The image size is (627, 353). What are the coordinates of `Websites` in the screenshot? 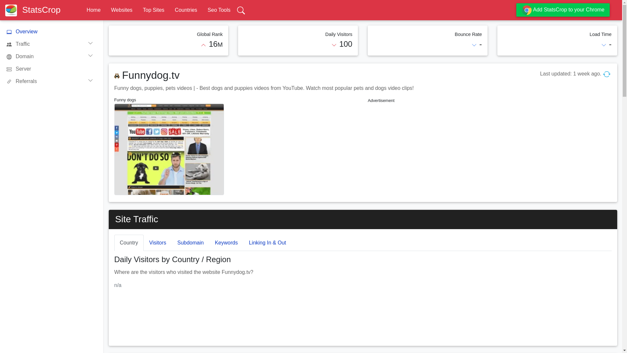 It's located at (121, 10).